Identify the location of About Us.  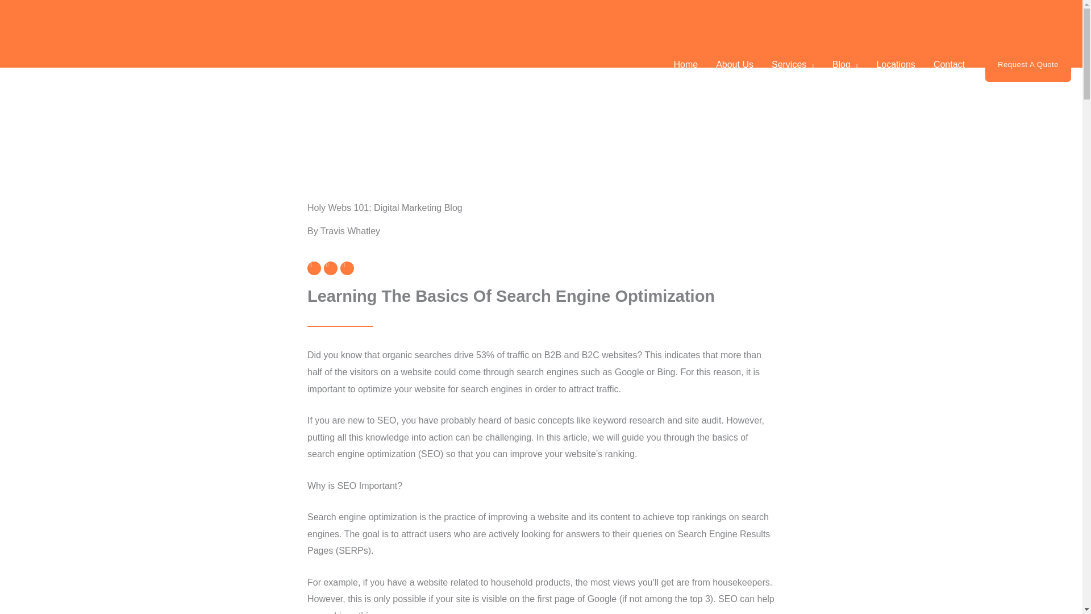
(735, 65).